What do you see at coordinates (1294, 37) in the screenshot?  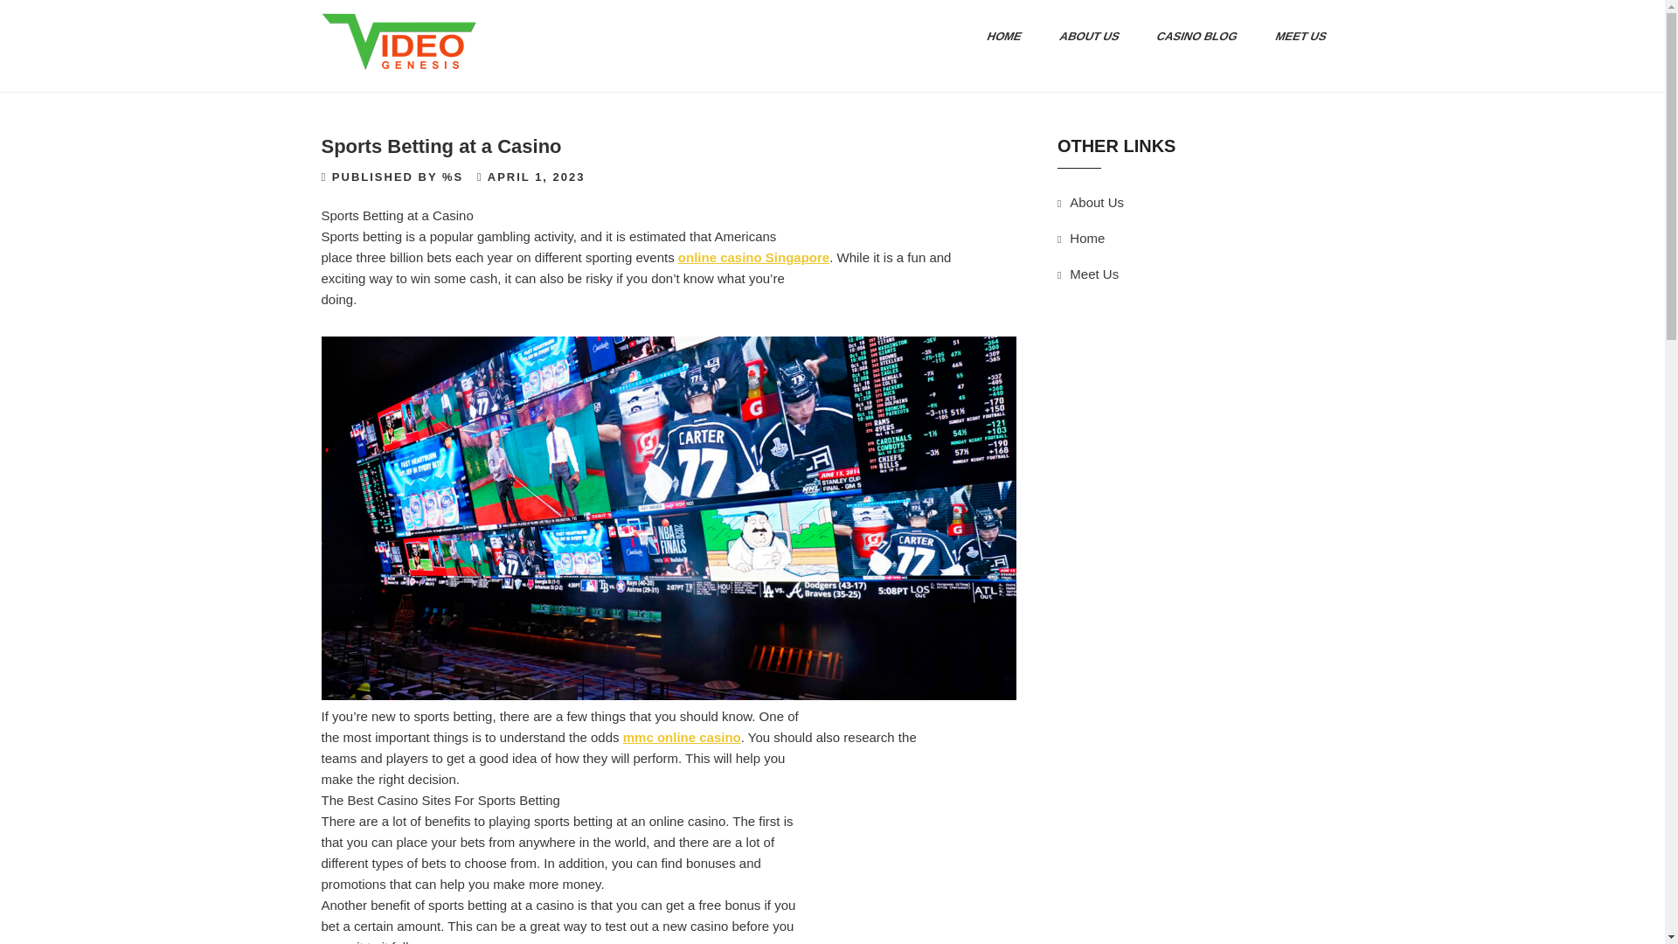 I see `MEET US` at bounding box center [1294, 37].